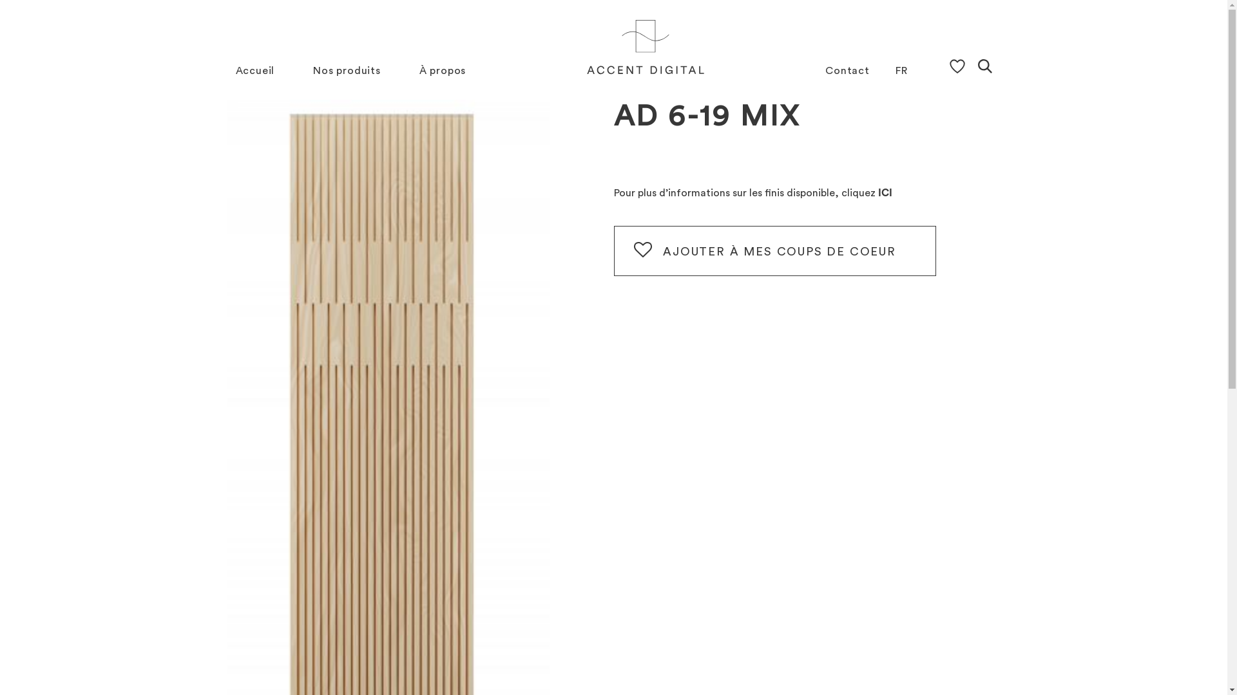  Describe the element at coordinates (347, 71) in the screenshot. I see `Nos produits` at that location.